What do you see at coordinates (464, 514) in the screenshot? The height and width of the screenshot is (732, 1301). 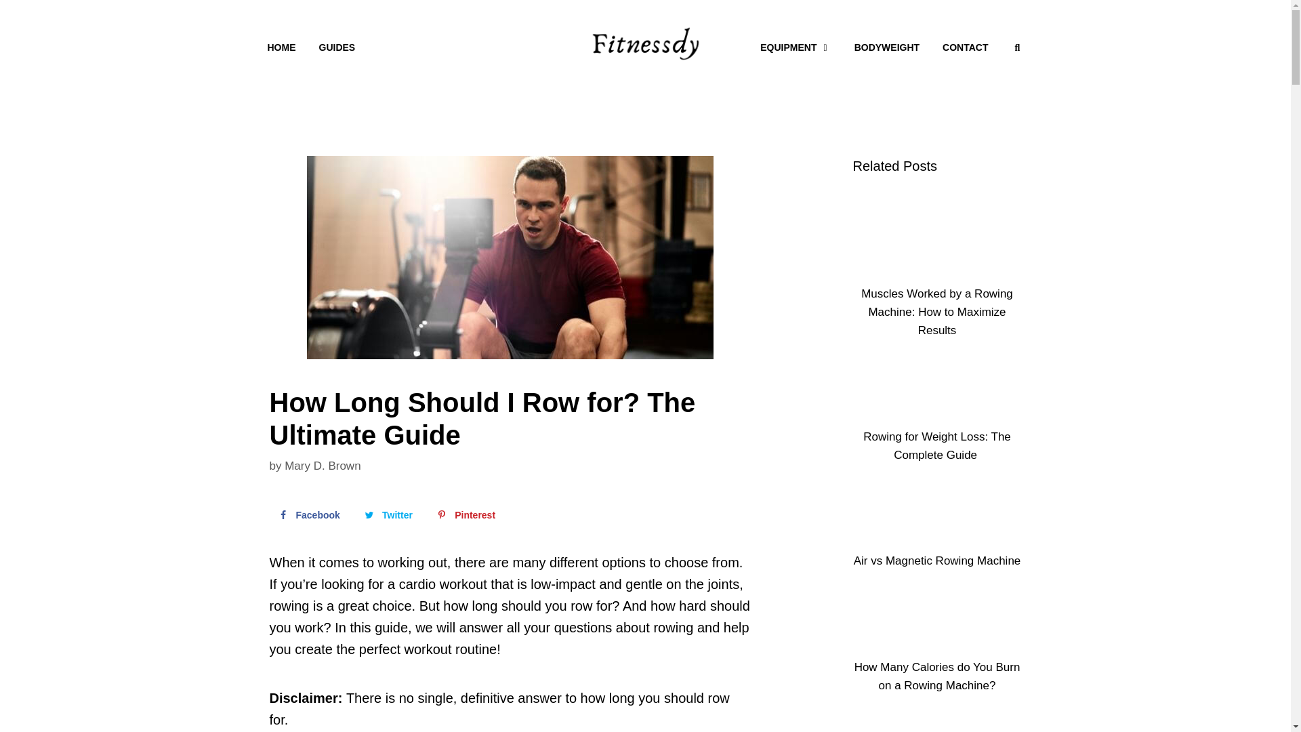 I see `Save to Pinterest` at bounding box center [464, 514].